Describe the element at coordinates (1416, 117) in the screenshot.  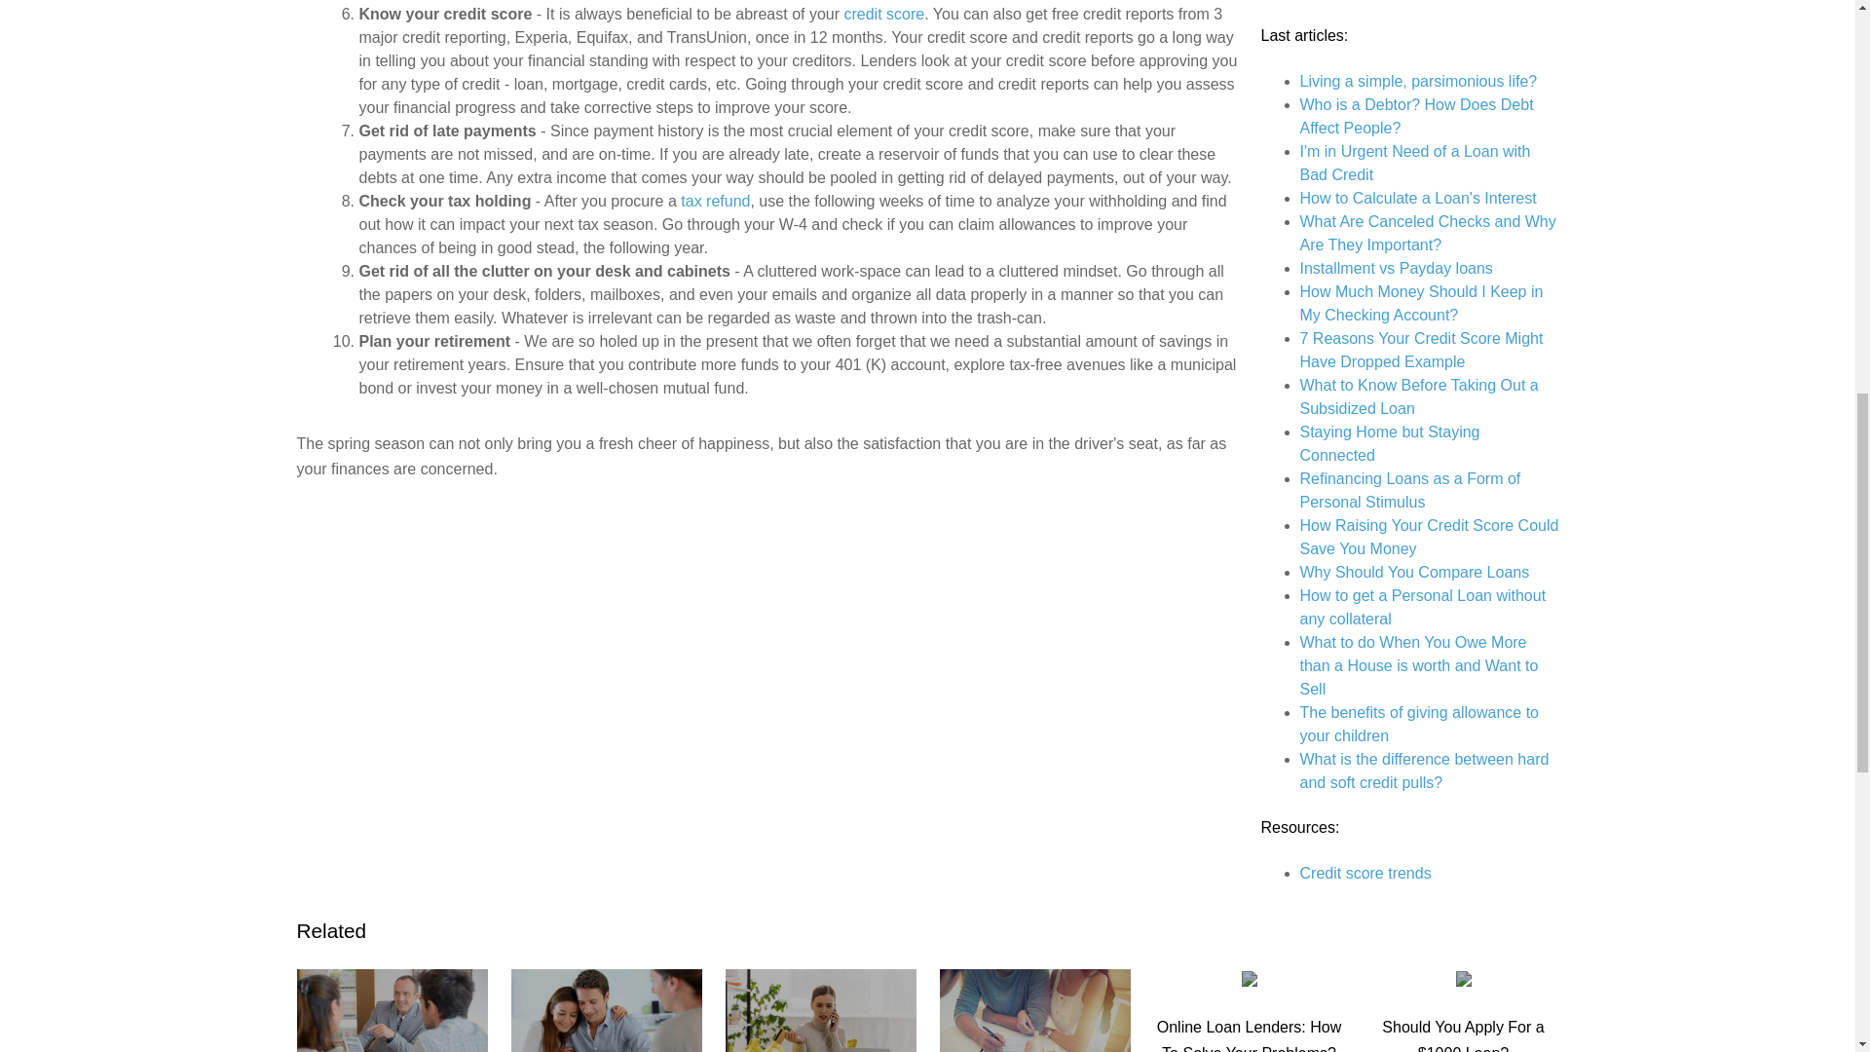
I see `Who is a Debtor? How Does Debt Affect People?` at that location.